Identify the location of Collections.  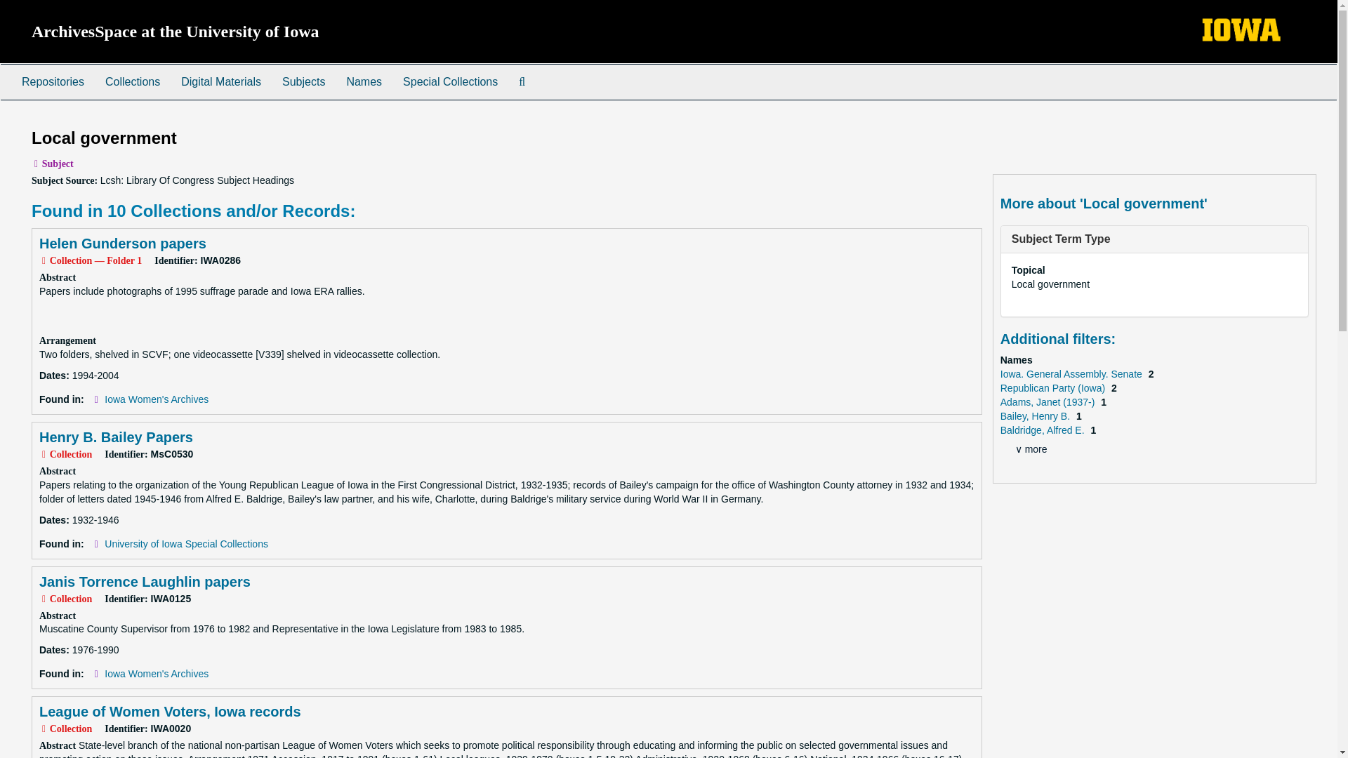
(132, 81).